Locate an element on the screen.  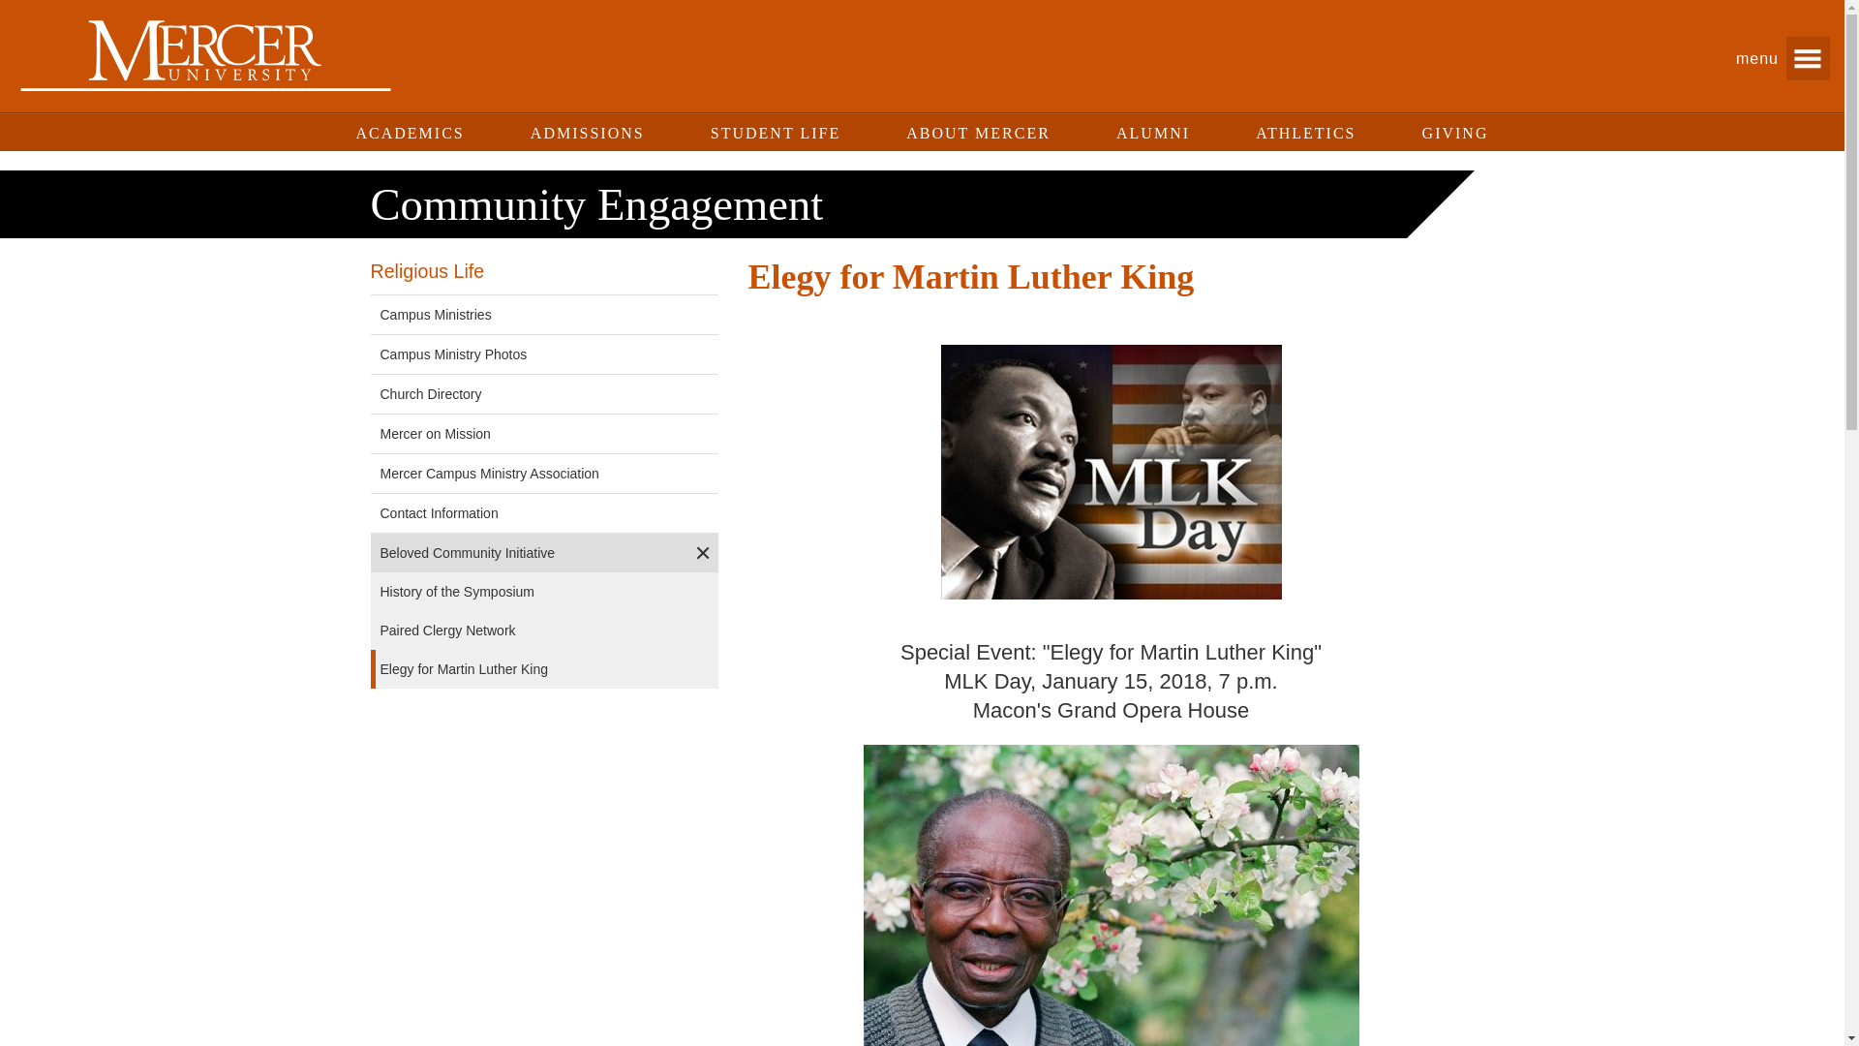
Campus Ministry Photos is located at coordinates (529, 354).